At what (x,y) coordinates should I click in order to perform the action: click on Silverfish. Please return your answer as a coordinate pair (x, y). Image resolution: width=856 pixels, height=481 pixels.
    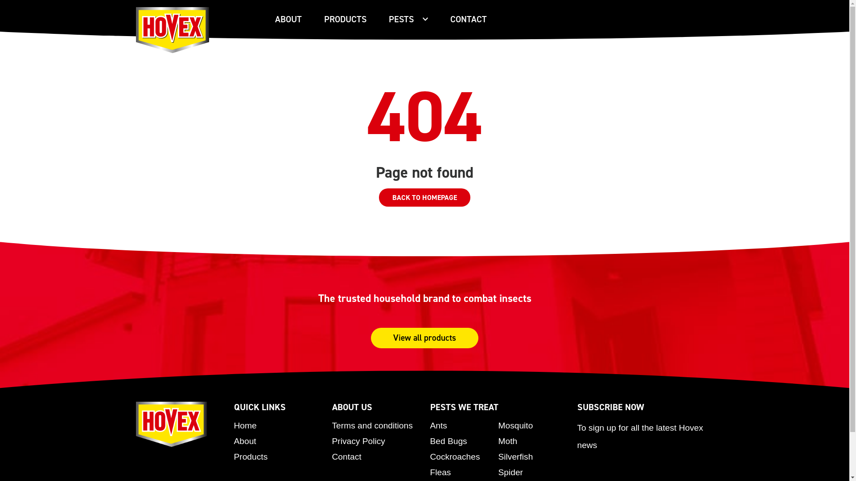
    Looking at the image, I should click on (516, 457).